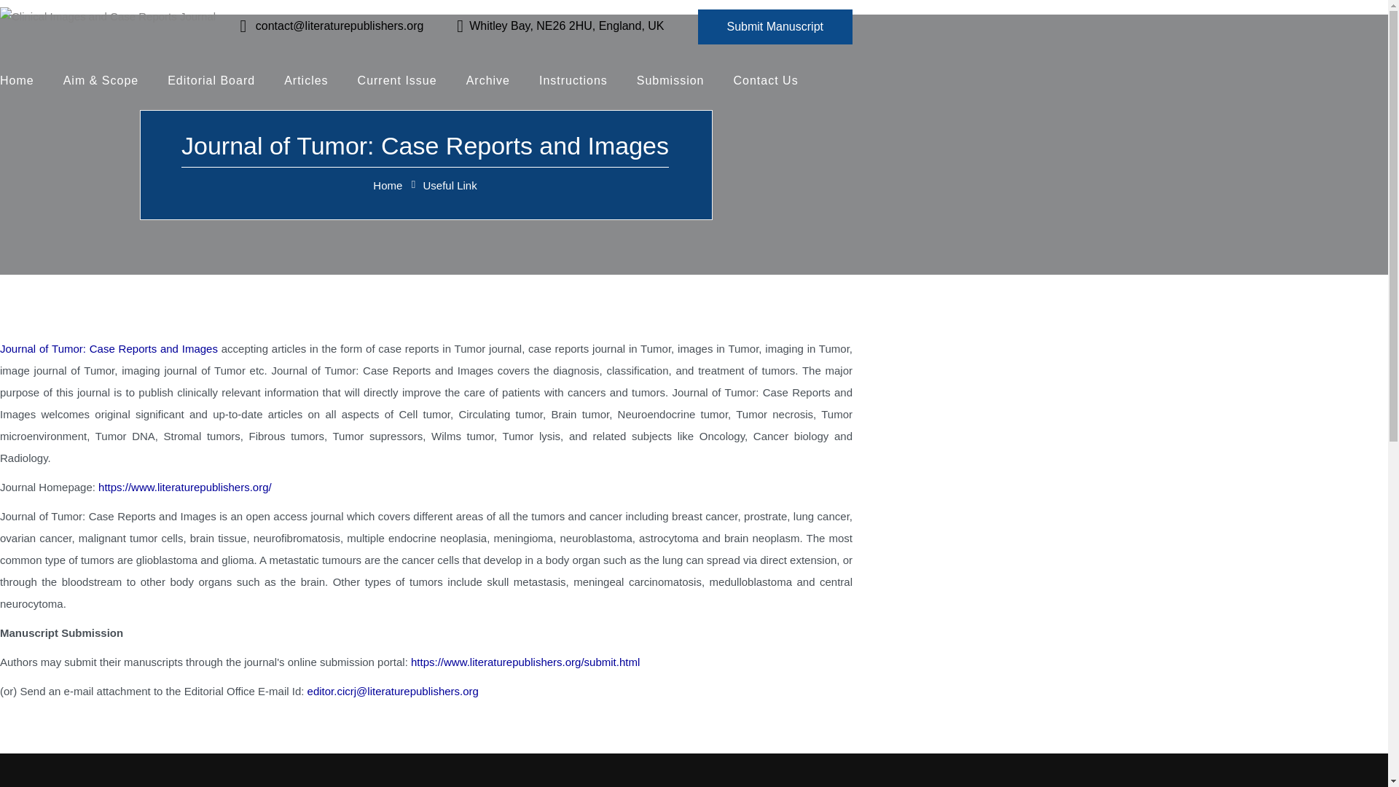 This screenshot has height=787, width=1399. What do you see at coordinates (676, 81) in the screenshot?
I see `Submission` at bounding box center [676, 81].